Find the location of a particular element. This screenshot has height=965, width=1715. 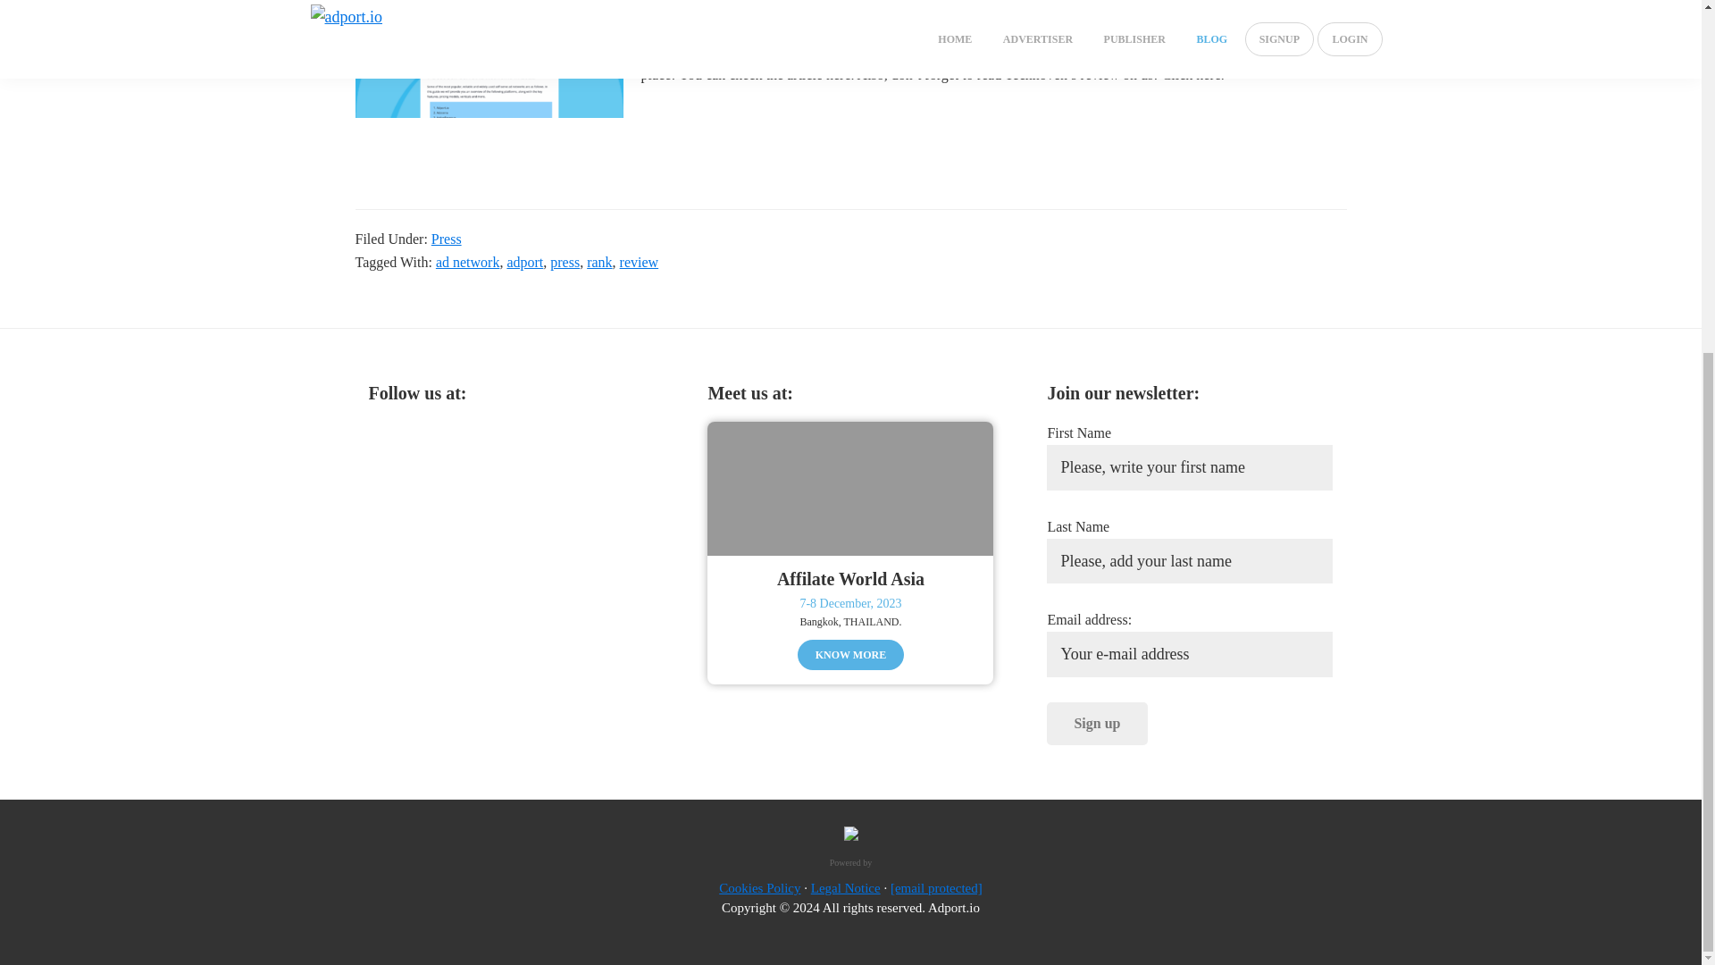

Press is located at coordinates (447, 239).